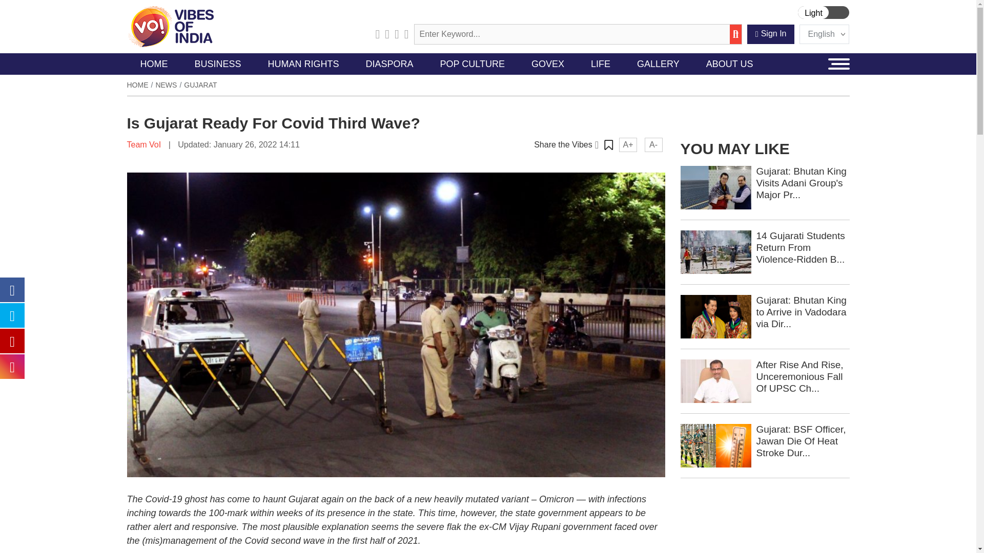 This screenshot has width=984, height=553. What do you see at coordinates (170, 26) in the screenshot?
I see `Vibes of India` at bounding box center [170, 26].